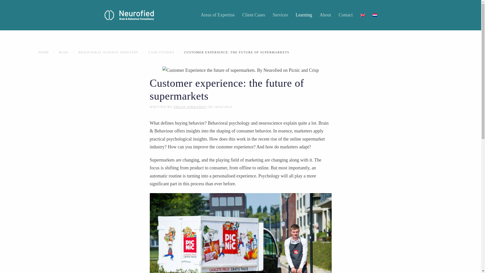 The width and height of the screenshot is (485, 273). Describe the element at coordinates (109, 52) in the screenshot. I see `BEHAVIORAL SCIENCE INDUSTRY` at that location.